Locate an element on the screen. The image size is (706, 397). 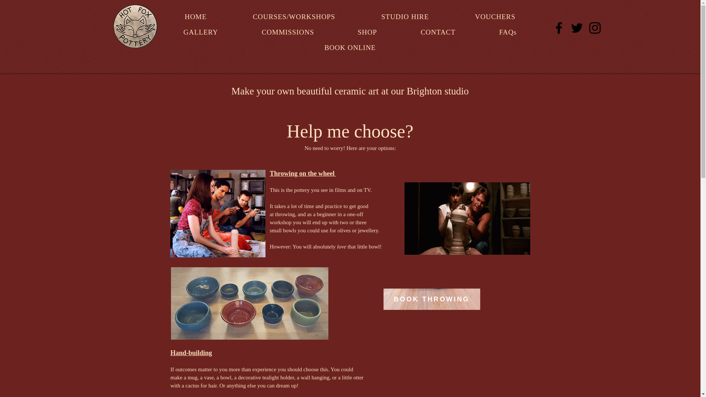
COMMISSIONS is located at coordinates (288, 32).